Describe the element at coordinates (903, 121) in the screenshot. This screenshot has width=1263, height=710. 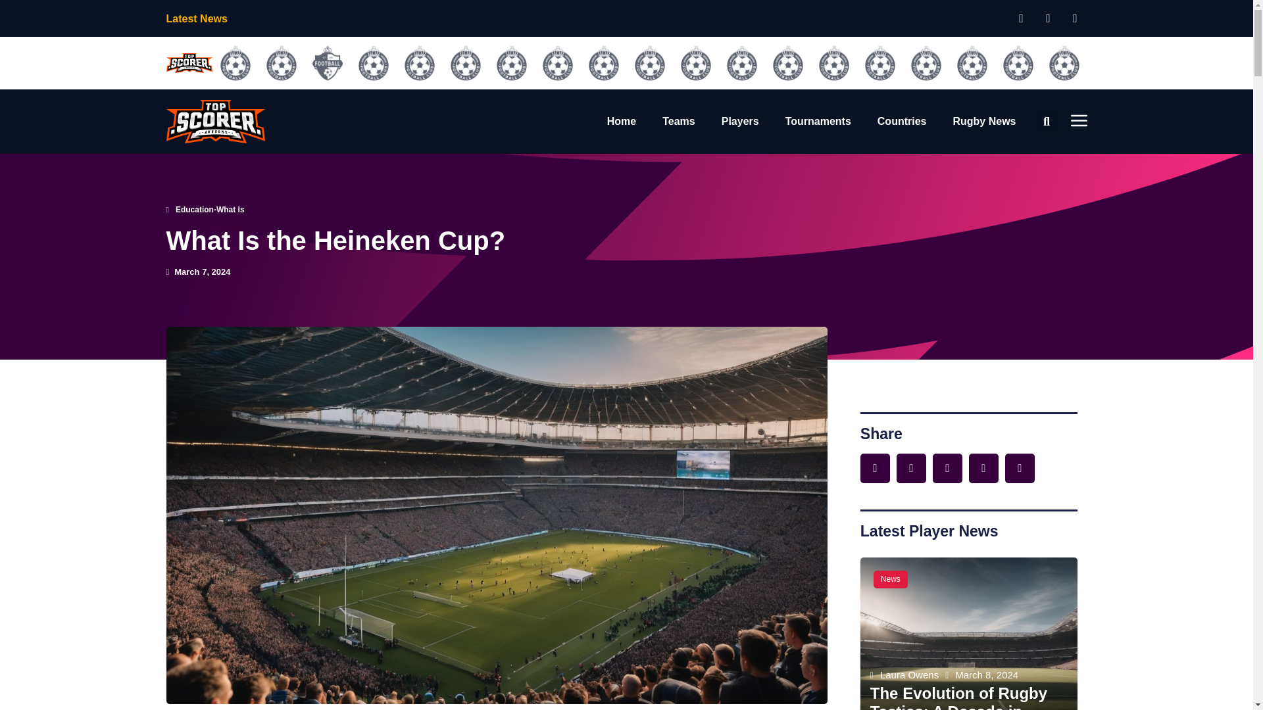
I see `Countries` at that location.